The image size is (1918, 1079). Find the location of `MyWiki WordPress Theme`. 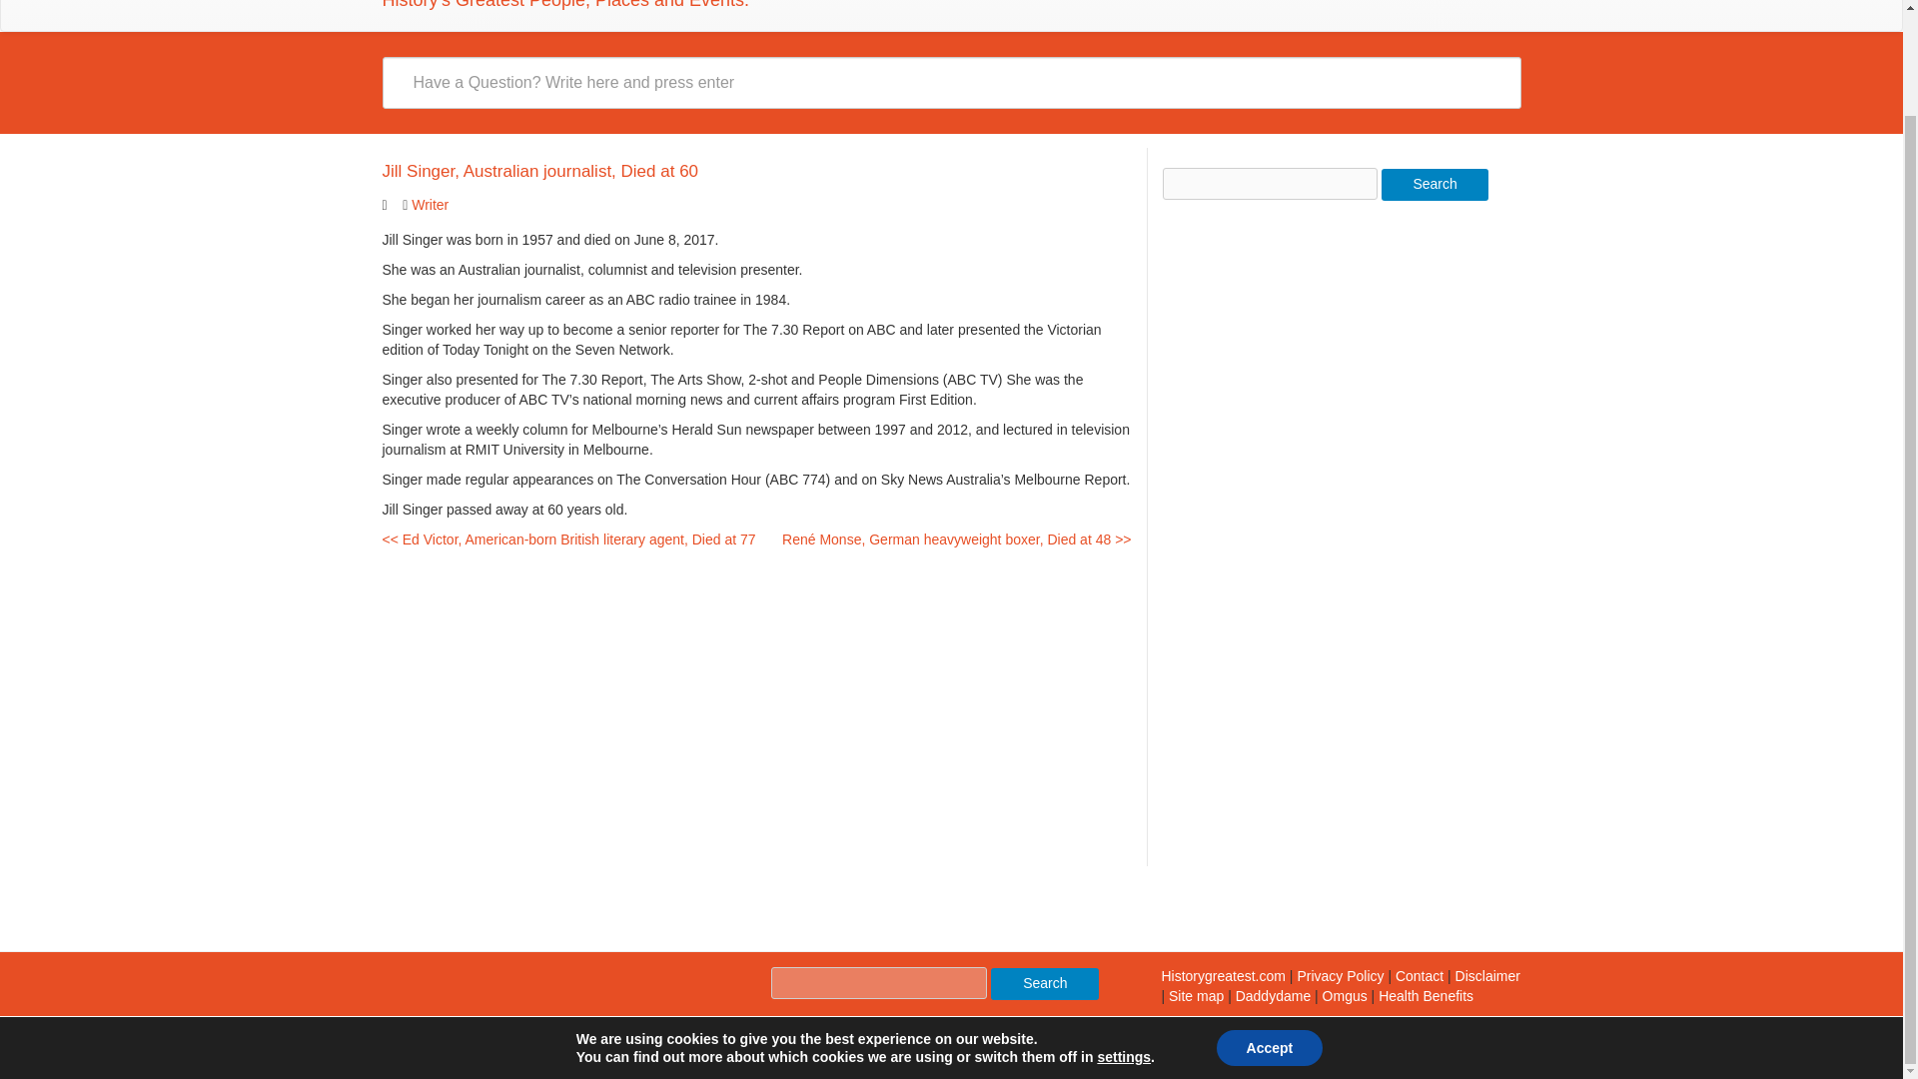

MyWiki WordPress Theme is located at coordinates (541, 1033).